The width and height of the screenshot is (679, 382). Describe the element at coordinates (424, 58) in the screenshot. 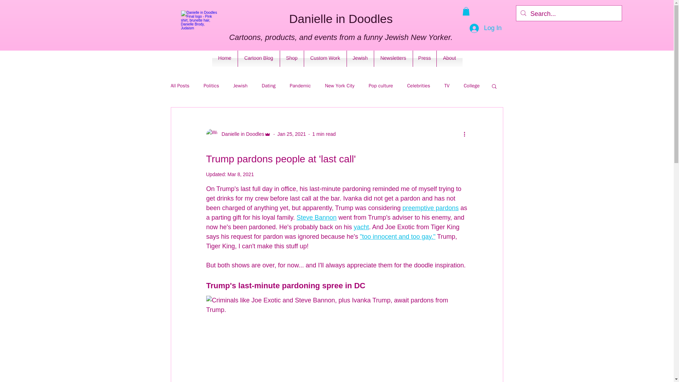

I see `Press` at that location.